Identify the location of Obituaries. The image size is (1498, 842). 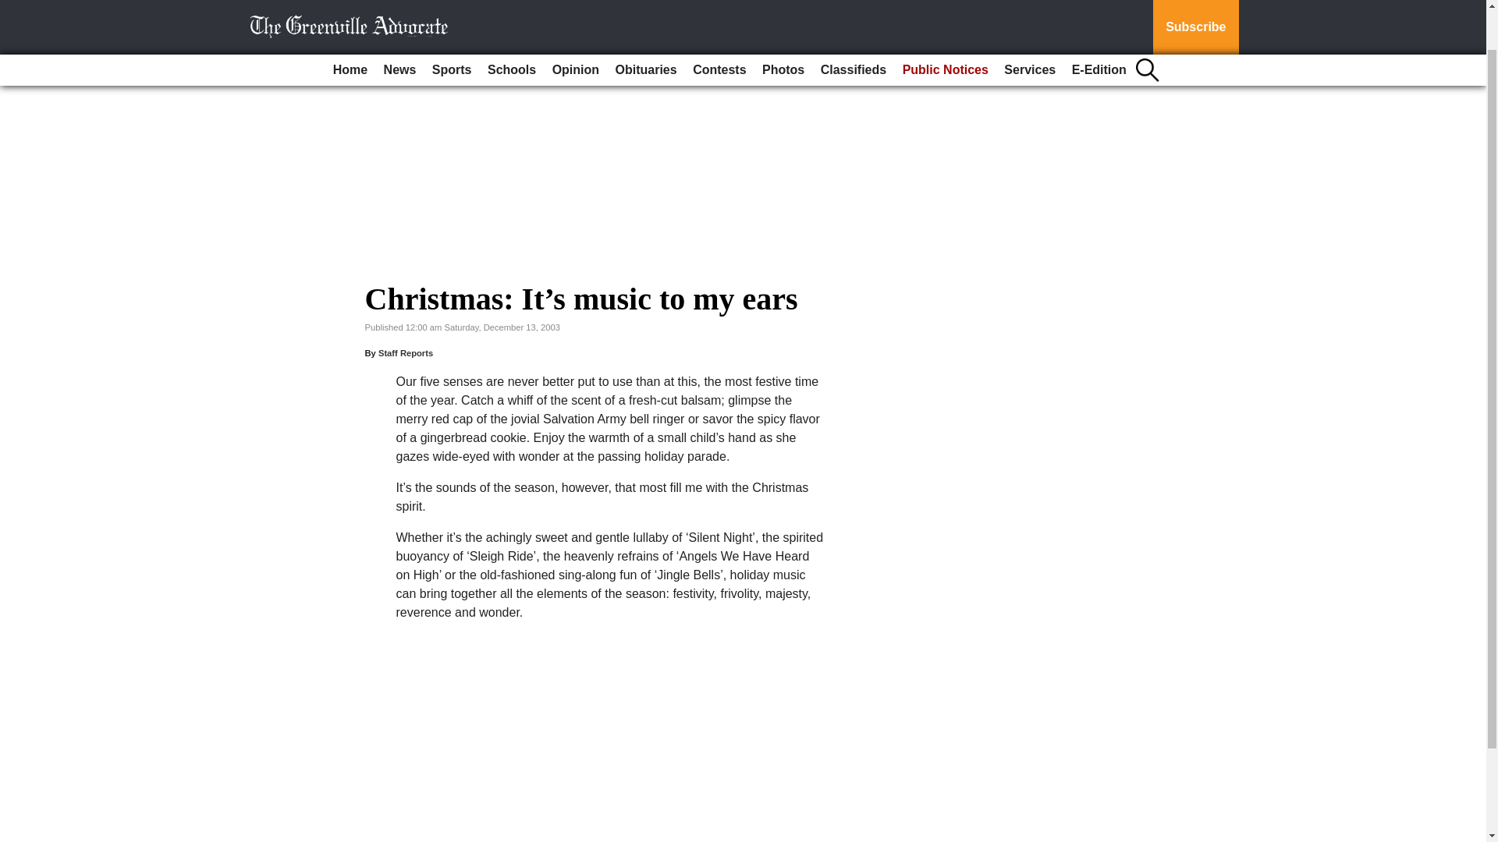
(646, 23).